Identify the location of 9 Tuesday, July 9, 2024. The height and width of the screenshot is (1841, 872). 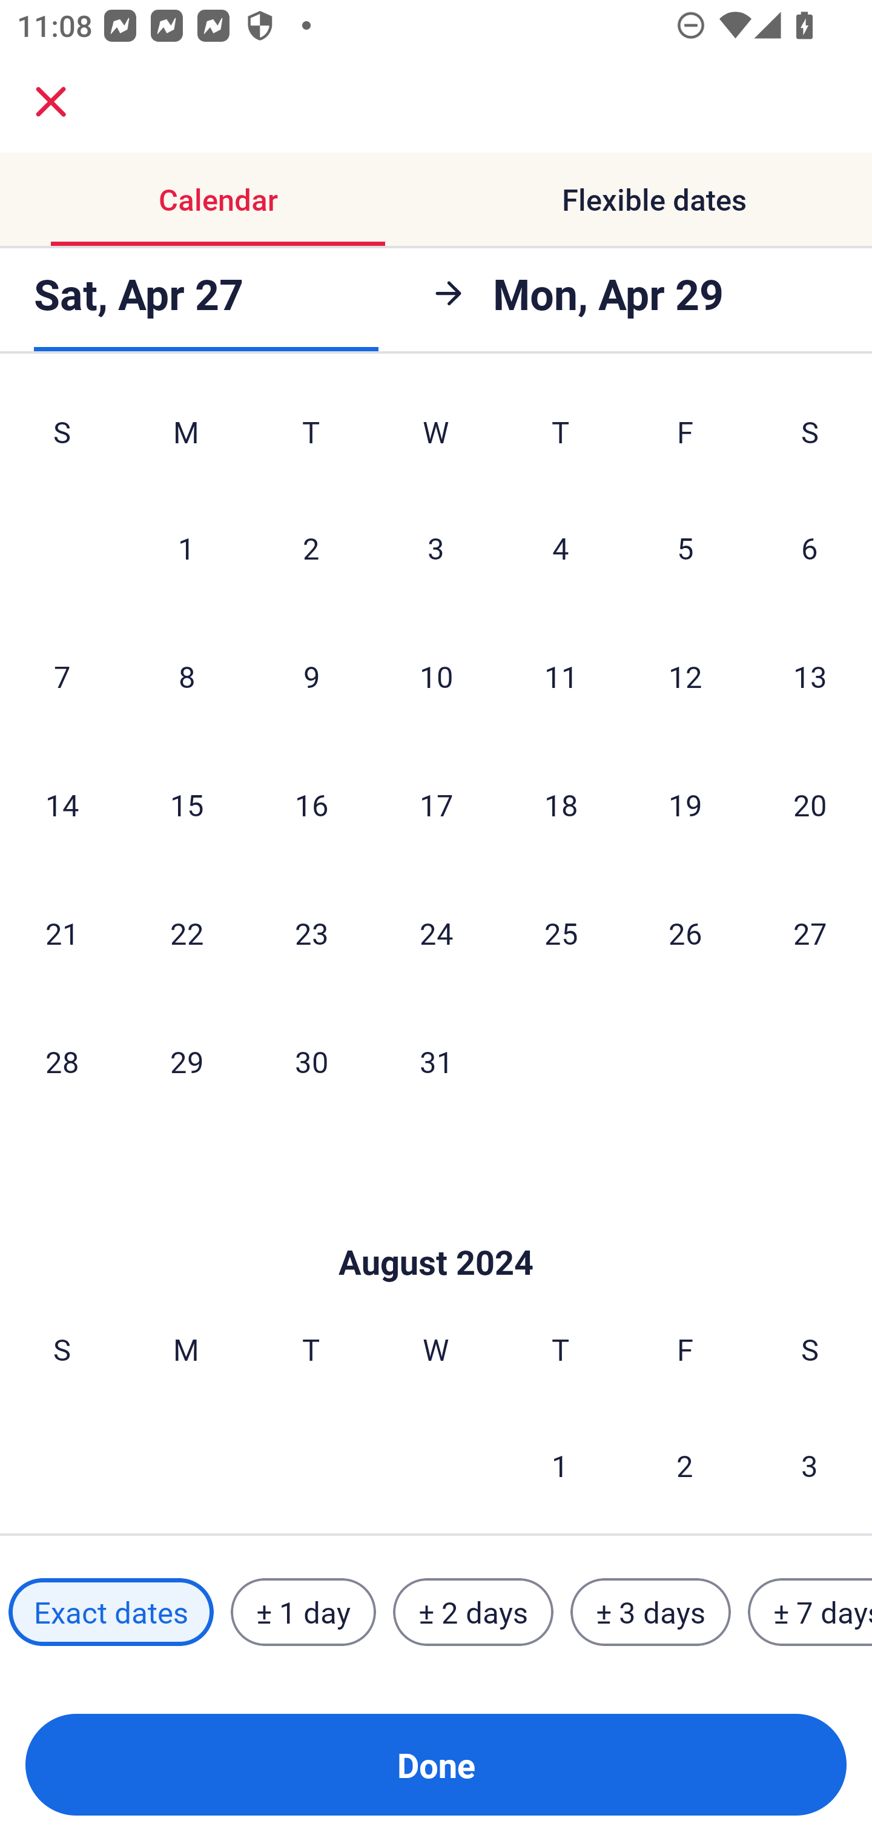
(311, 676).